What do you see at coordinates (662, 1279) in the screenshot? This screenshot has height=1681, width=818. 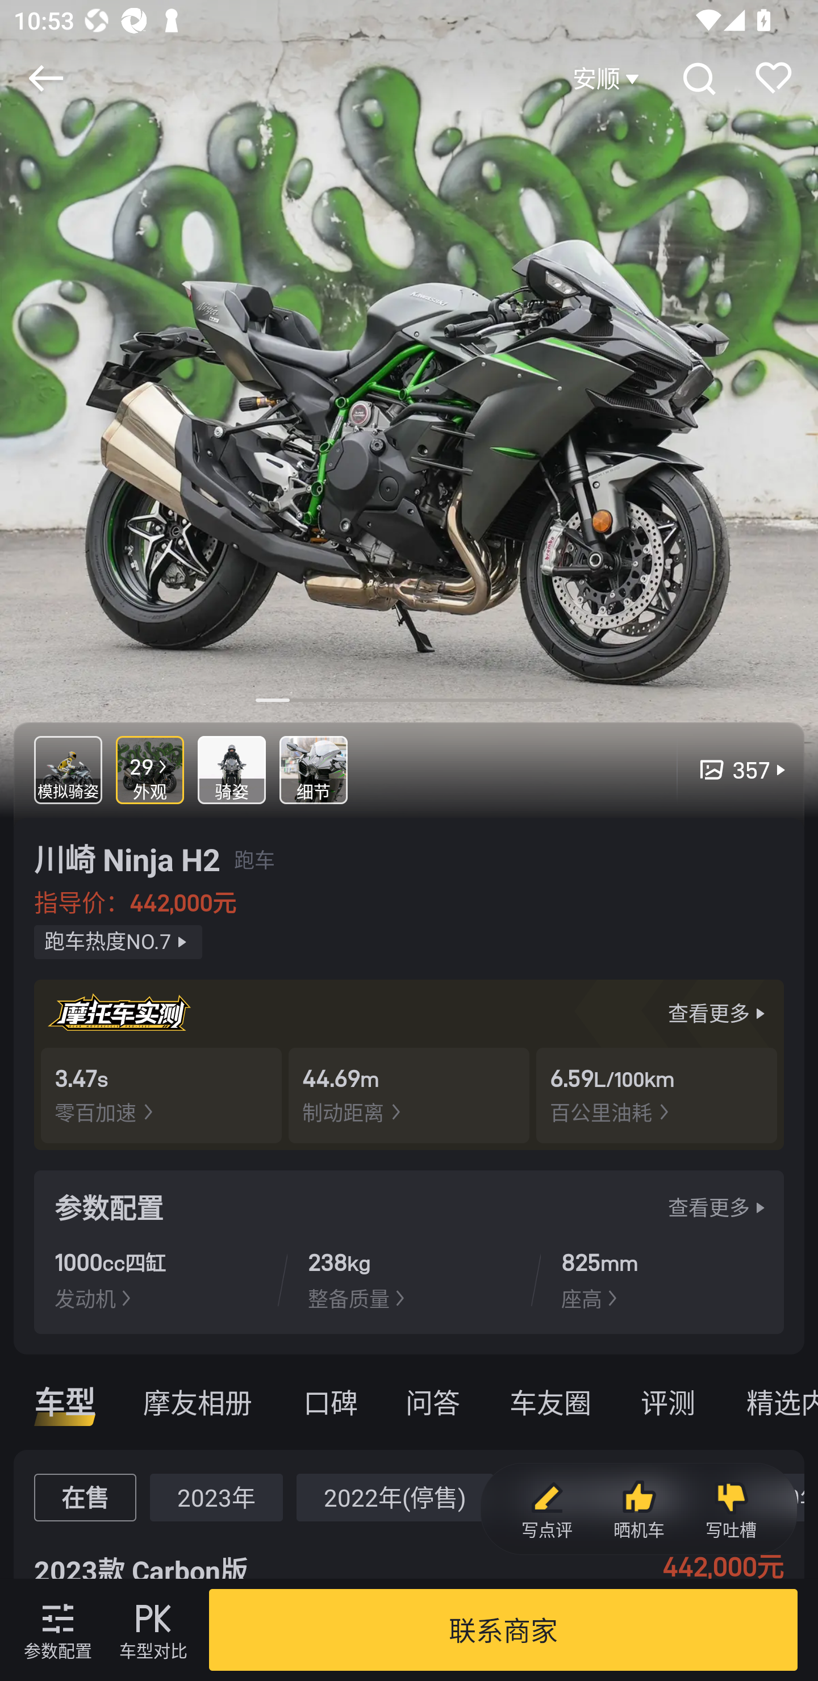 I see `825mm 座高 ` at bounding box center [662, 1279].